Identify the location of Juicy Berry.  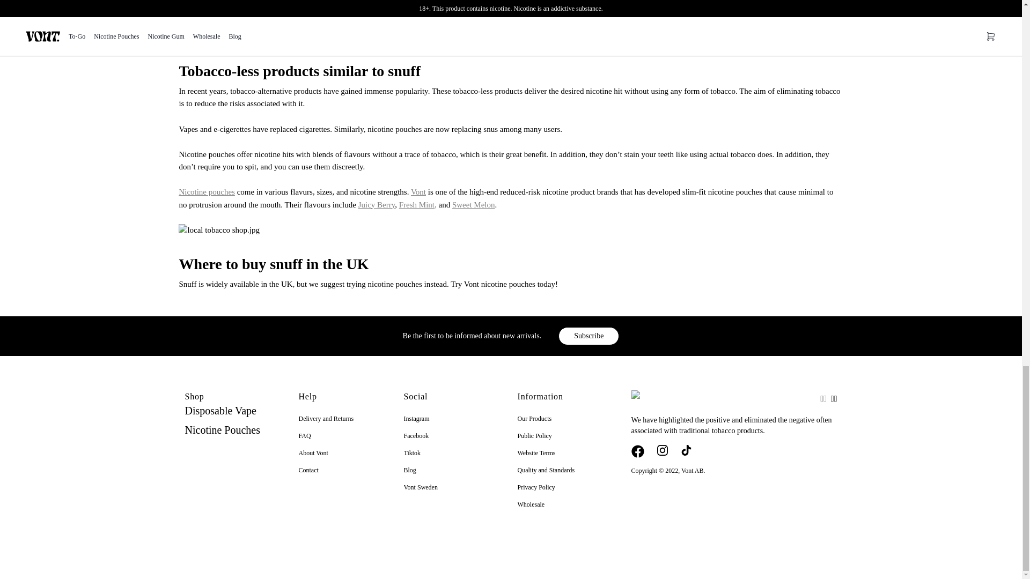
(377, 204).